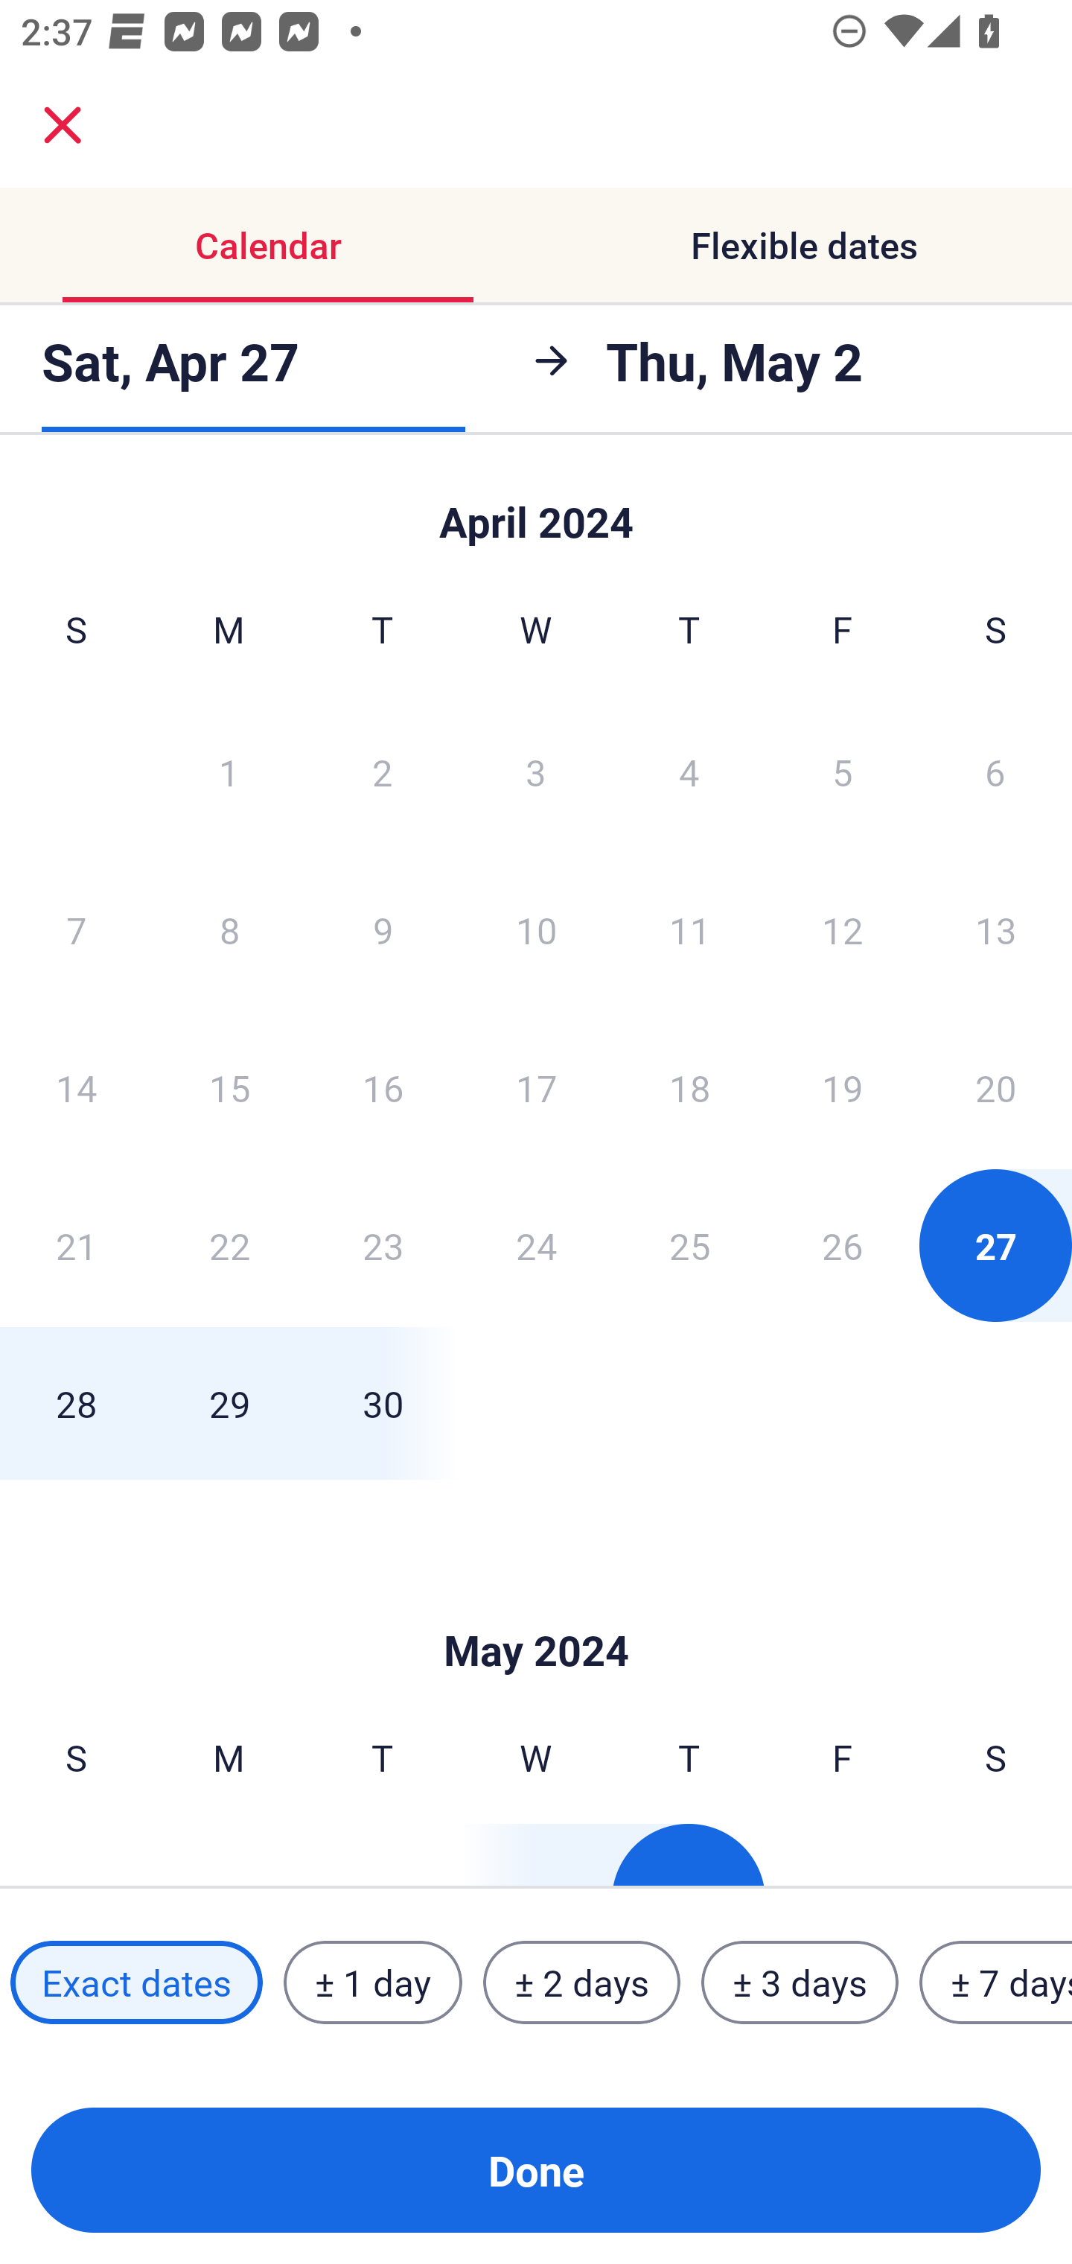 The image size is (1072, 2264). I want to click on 11 Thursday, April 11, 2024, so click(689, 929).